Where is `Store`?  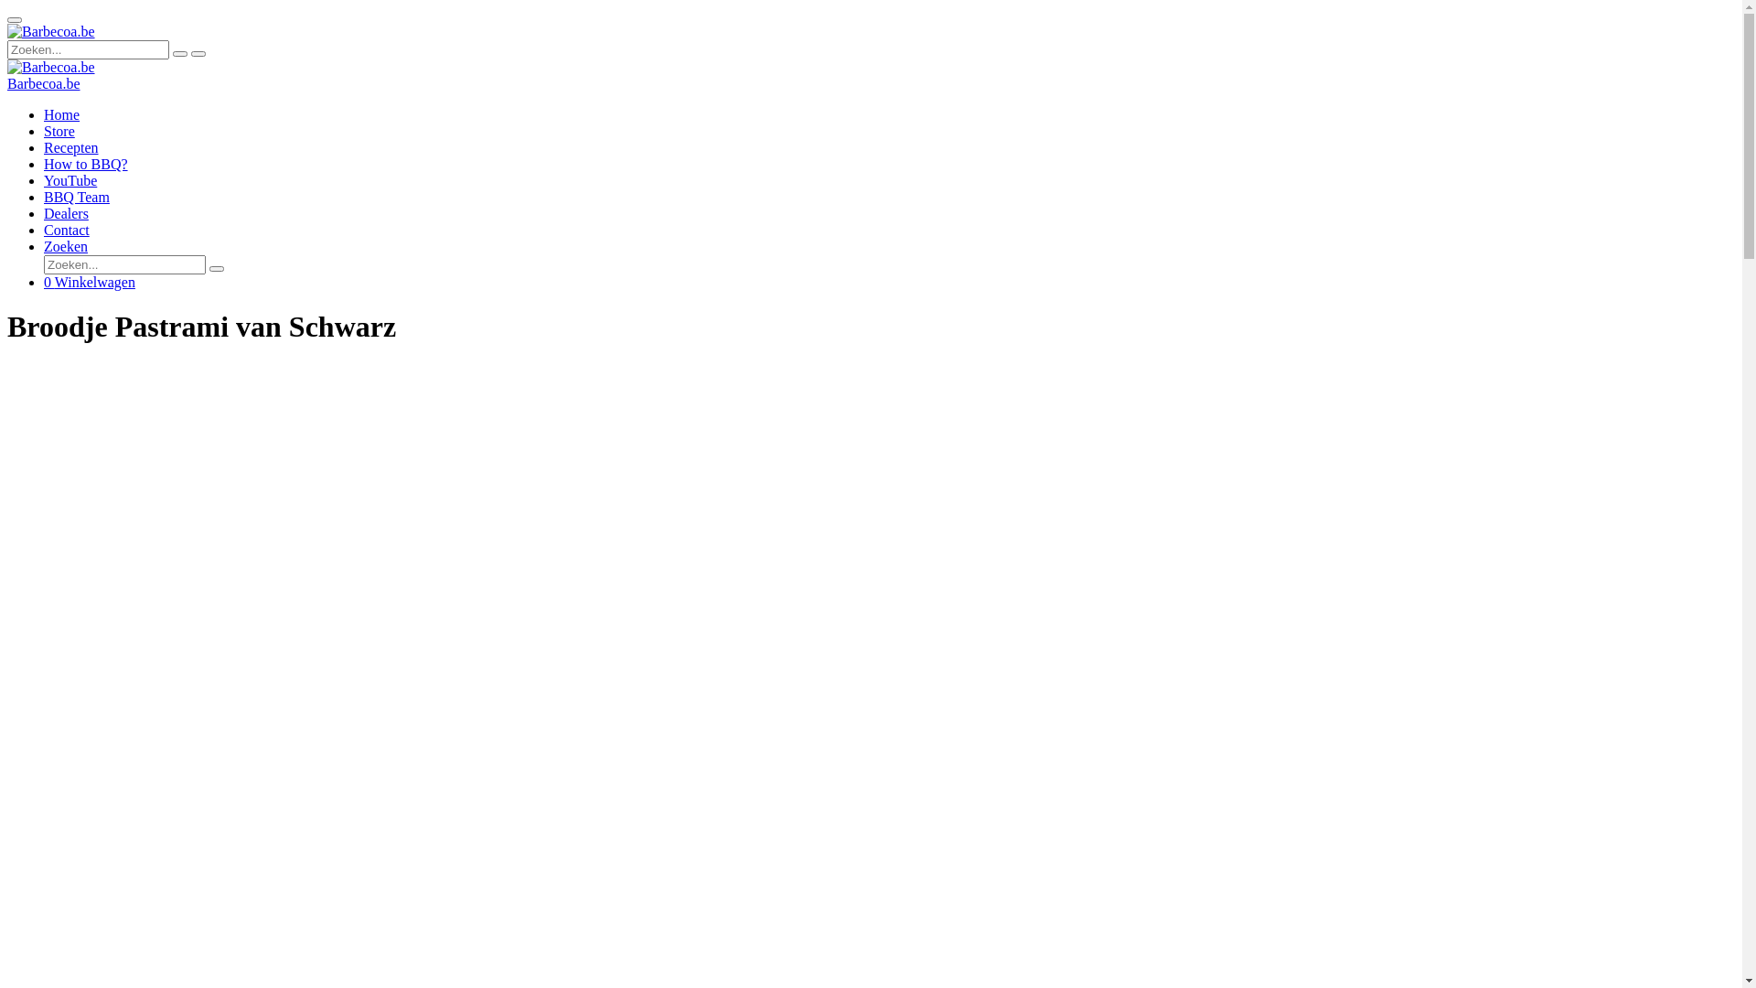 Store is located at coordinates (59, 132).